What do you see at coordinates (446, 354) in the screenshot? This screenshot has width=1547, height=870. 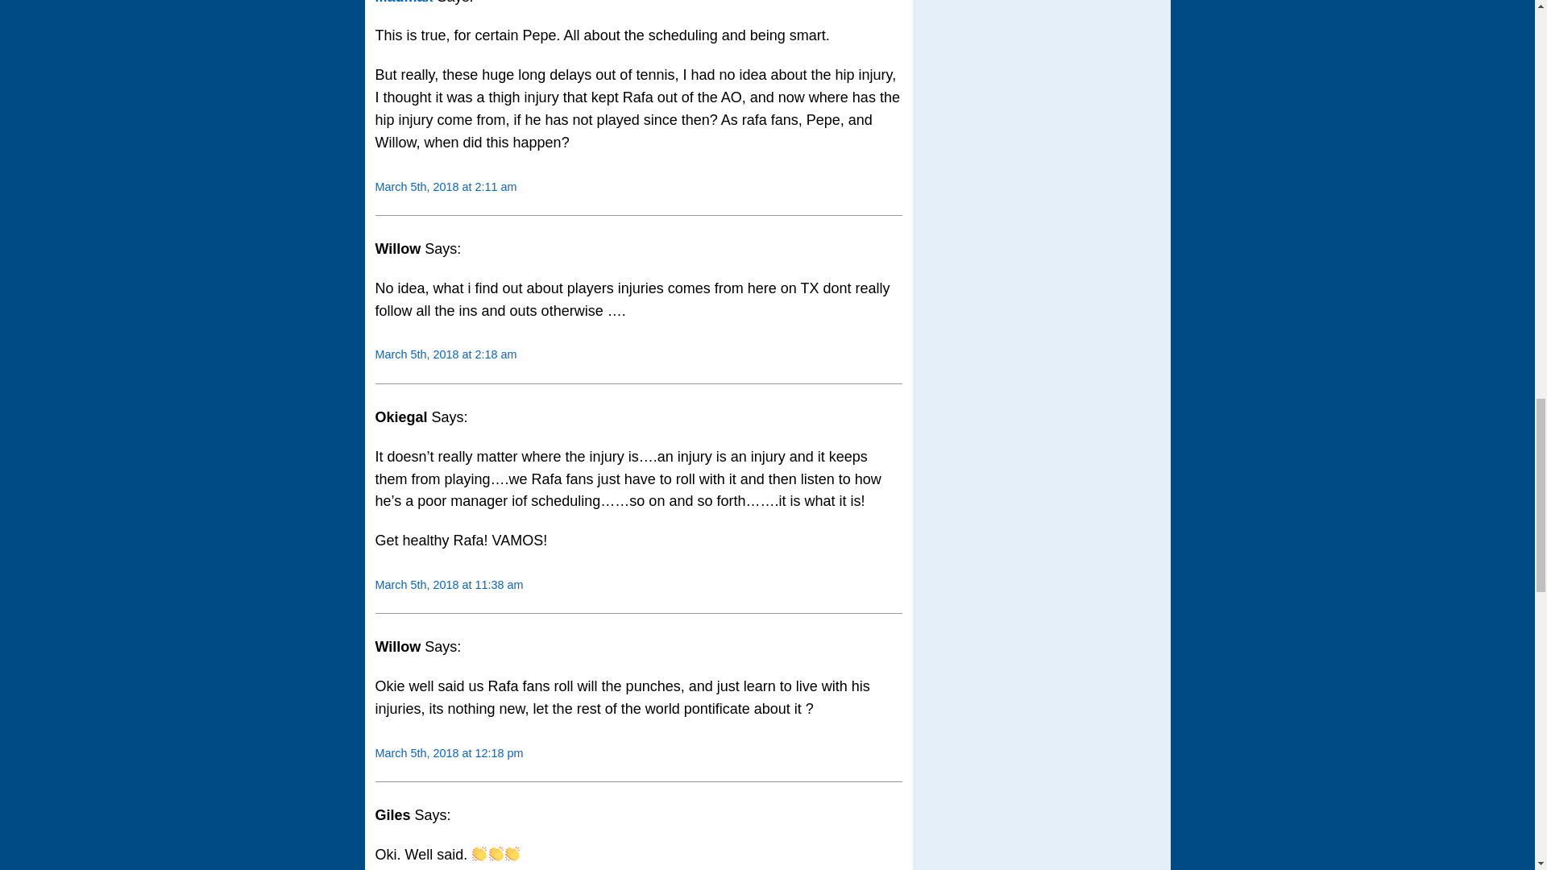 I see `March 5th, 2018 at 2:18 am` at bounding box center [446, 354].